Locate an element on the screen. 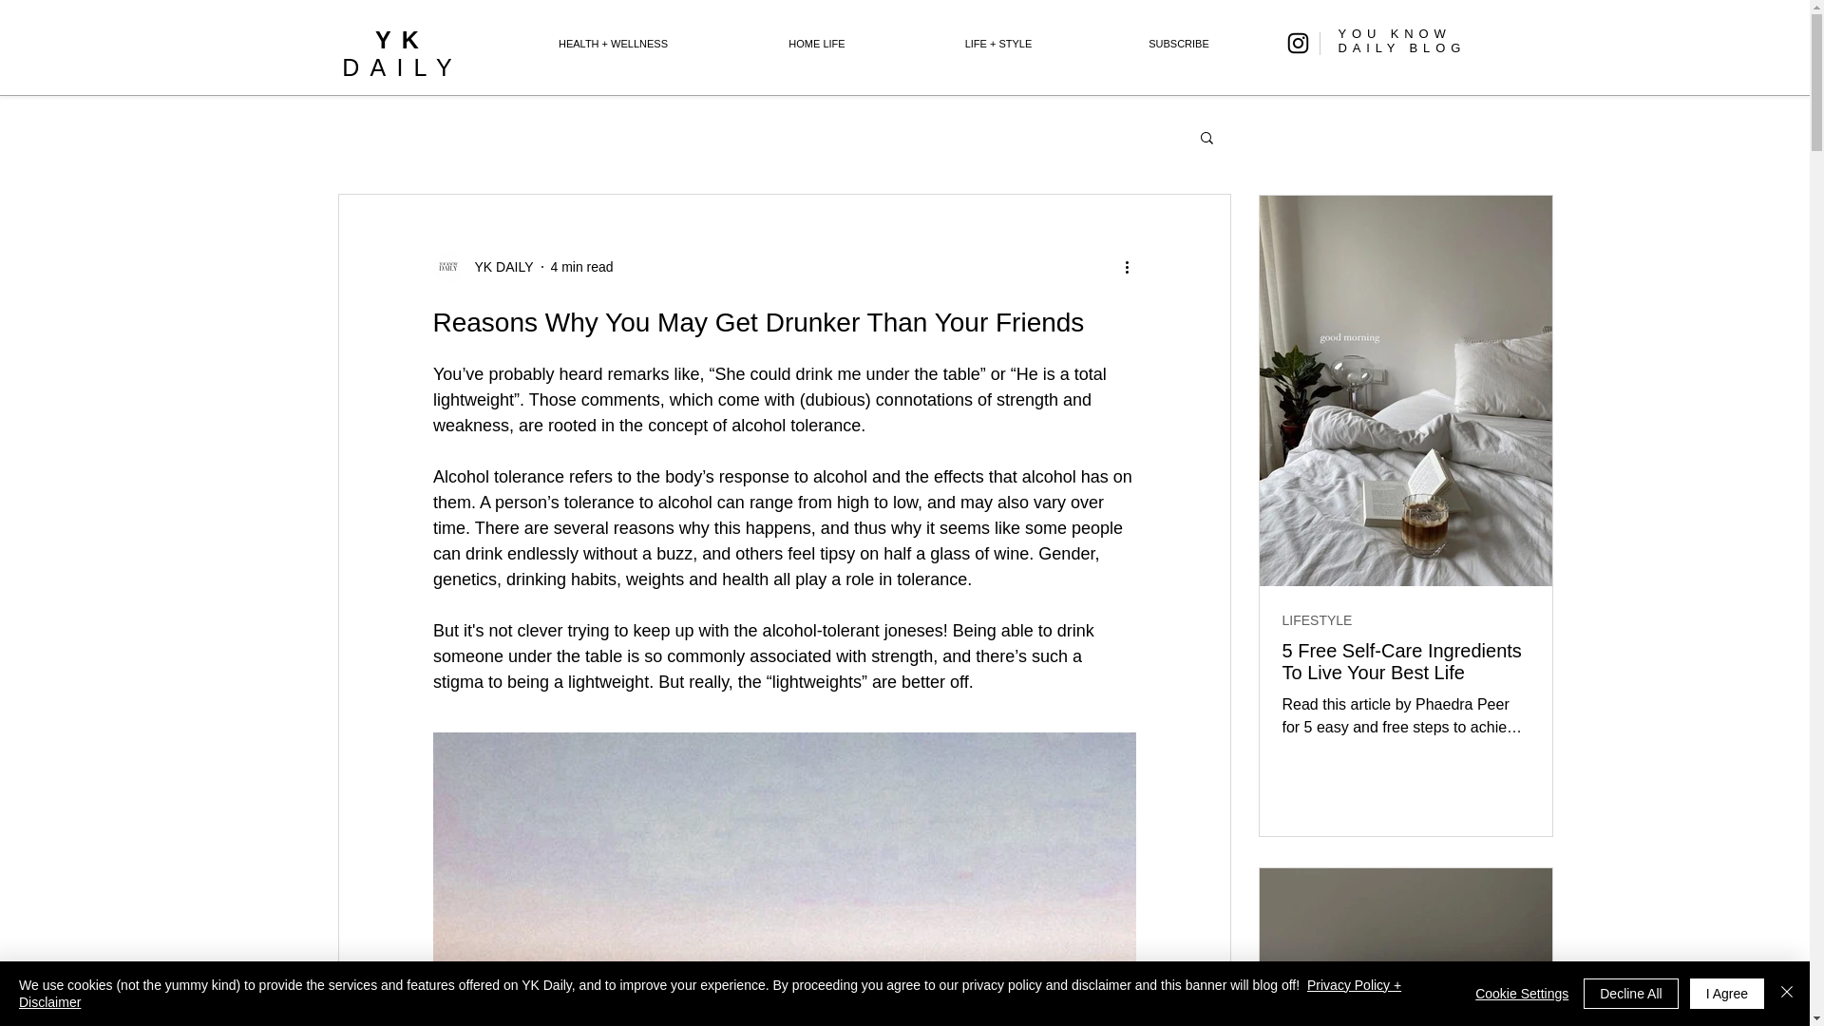 The height and width of the screenshot is (1026, 1824). YK DAILY is located at coordinates (403, 53).